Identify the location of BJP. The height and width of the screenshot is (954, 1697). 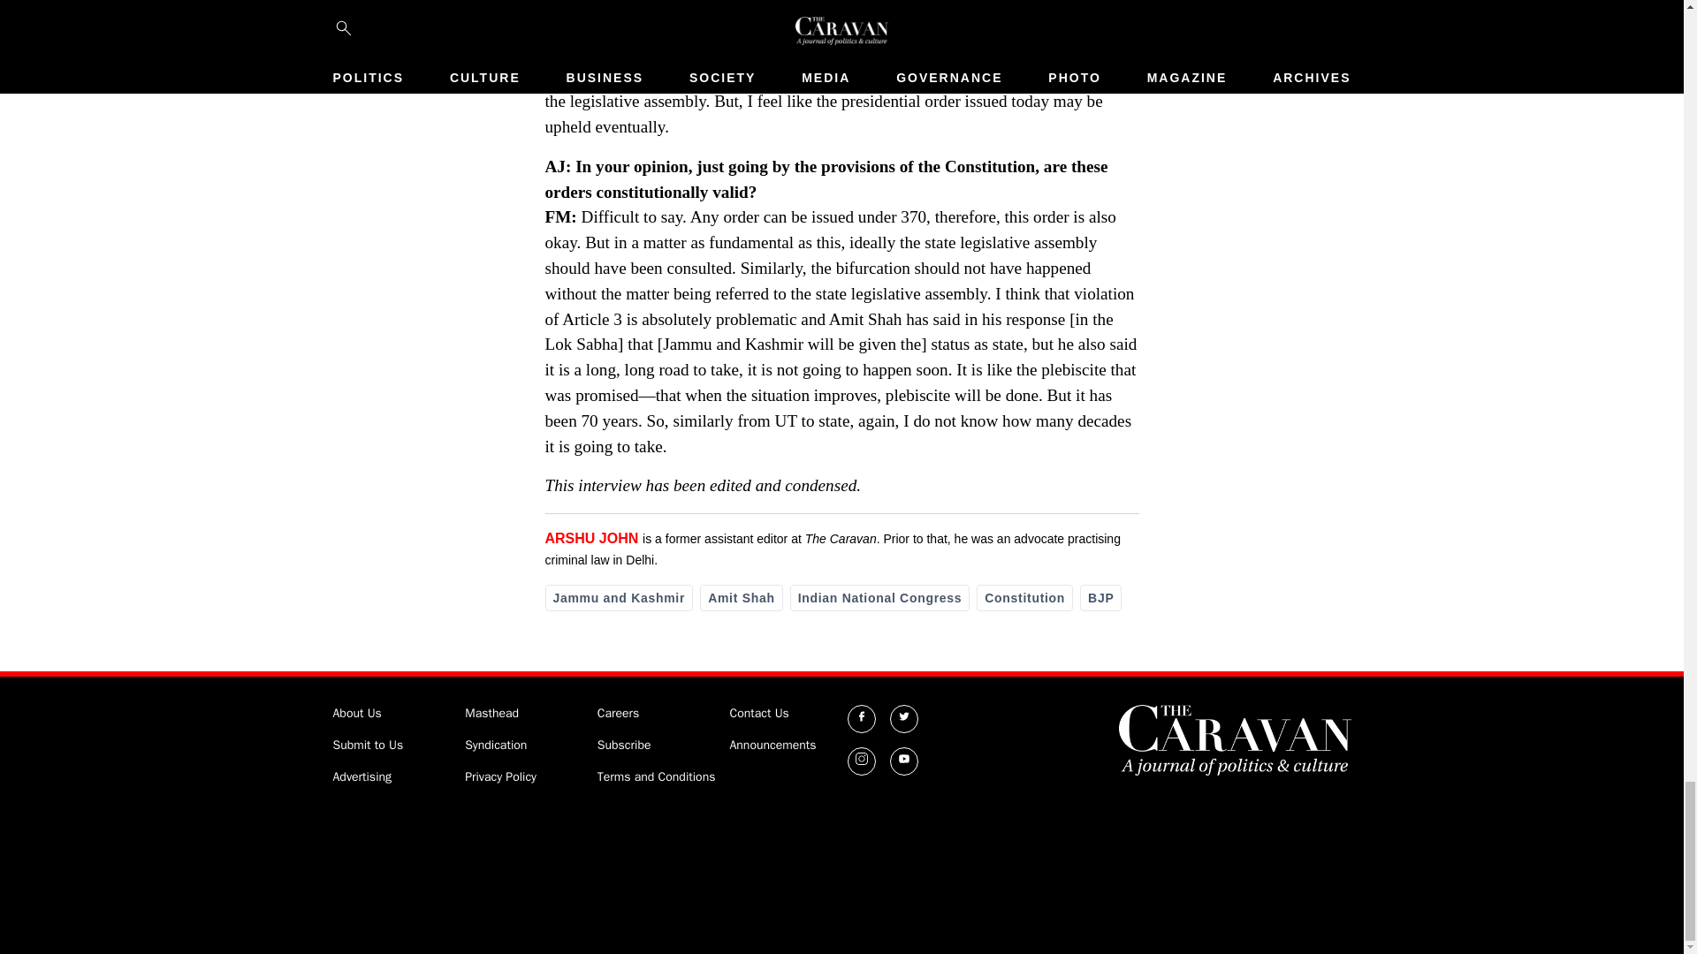
(1100, 598).